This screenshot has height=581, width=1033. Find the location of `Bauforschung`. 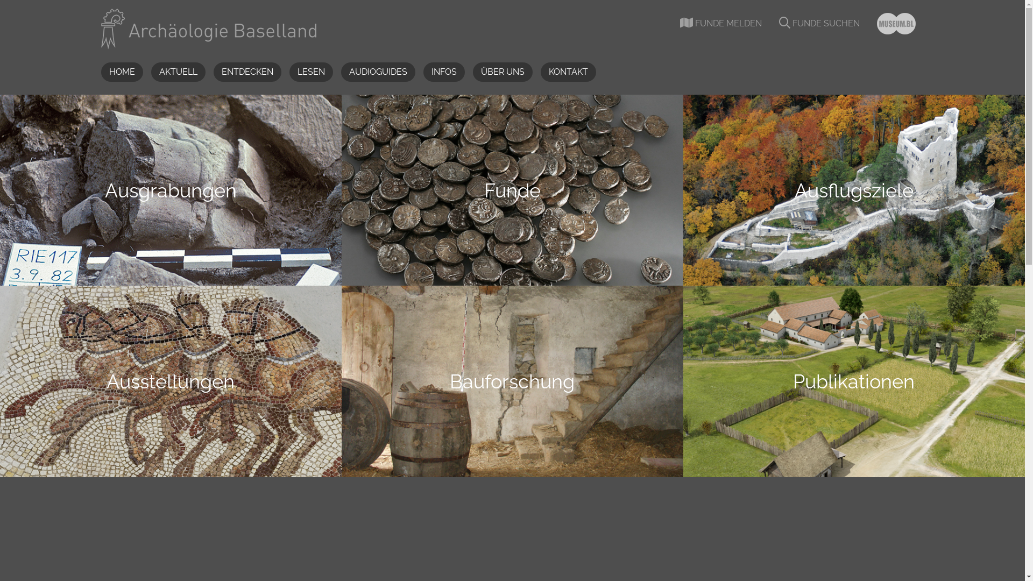

Bauforschung is located at coordinates (512, 381).